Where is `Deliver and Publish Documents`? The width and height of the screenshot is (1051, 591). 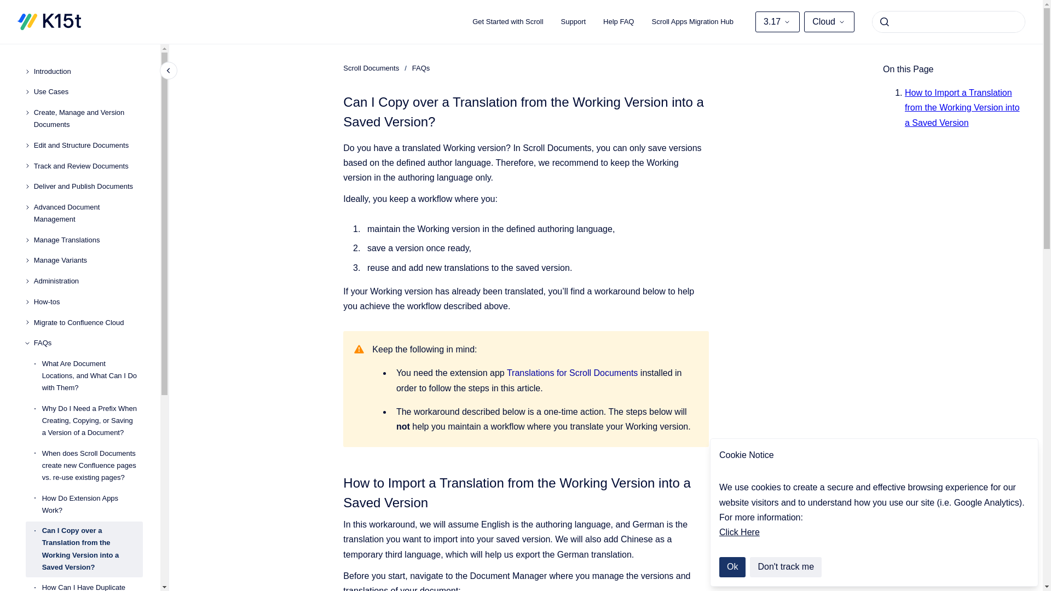
Deliver and Publish Documents is located at coordinates (88, 187).